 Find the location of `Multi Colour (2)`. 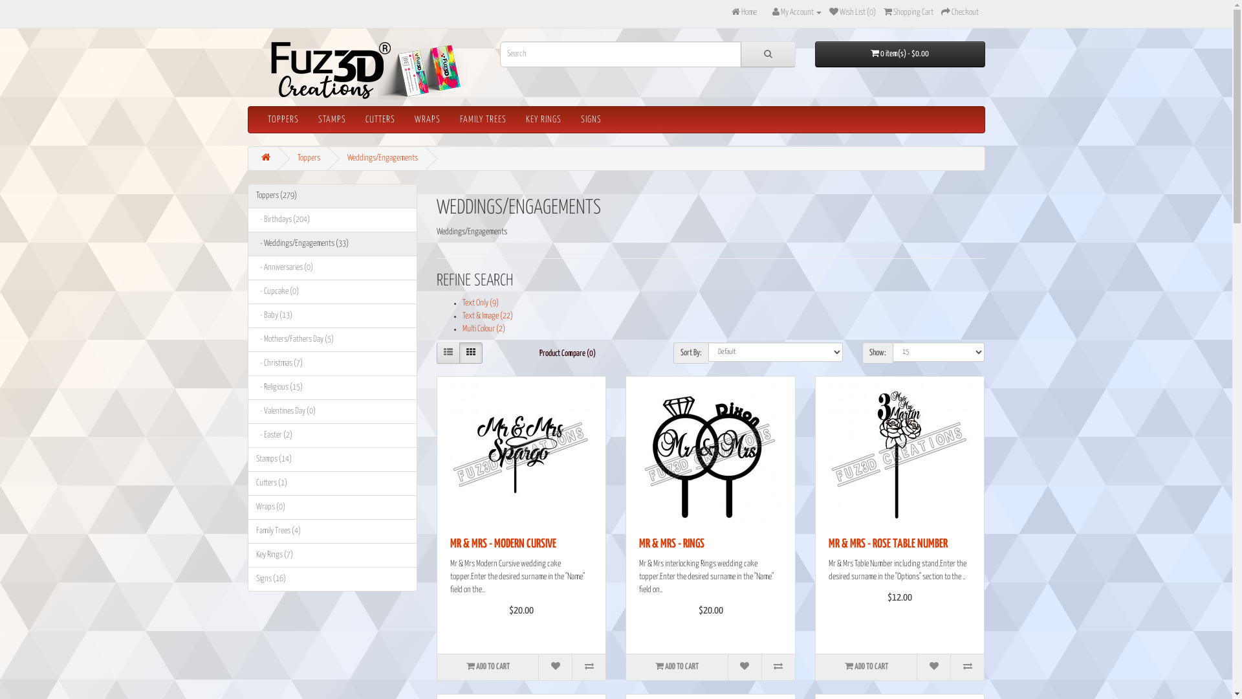

Multi Colour (2) is located at coordinates (484, 329).